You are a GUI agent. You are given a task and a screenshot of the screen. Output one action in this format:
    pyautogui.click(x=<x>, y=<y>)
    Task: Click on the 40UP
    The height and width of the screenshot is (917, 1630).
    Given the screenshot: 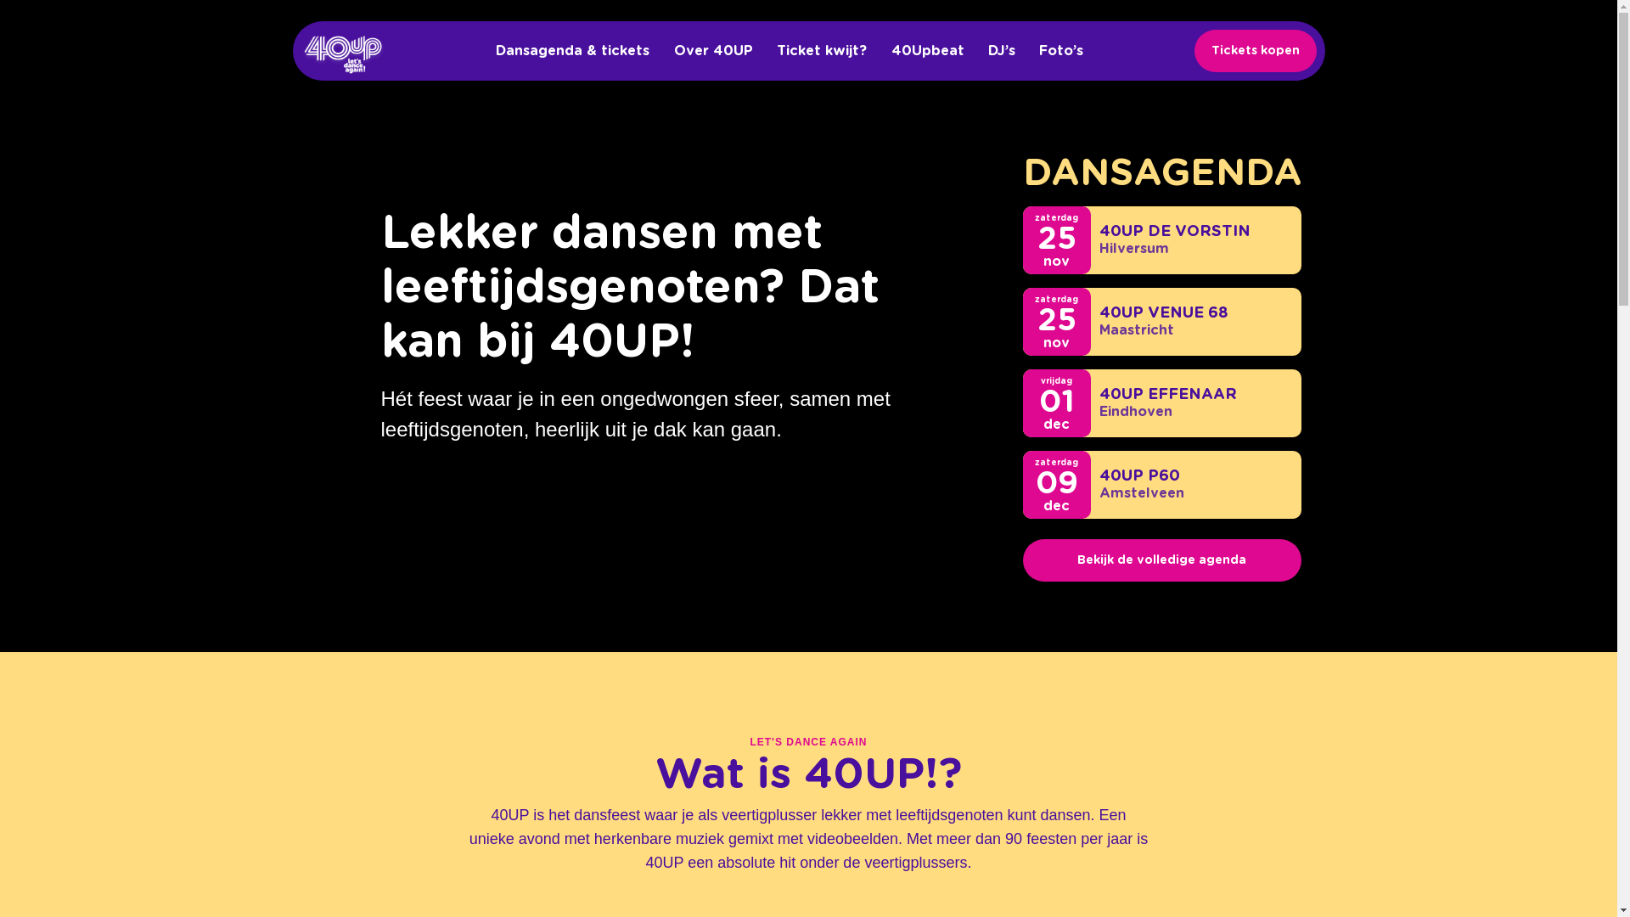 What is the action you would take?
    pyautogui.click(x=343, y=54)
    